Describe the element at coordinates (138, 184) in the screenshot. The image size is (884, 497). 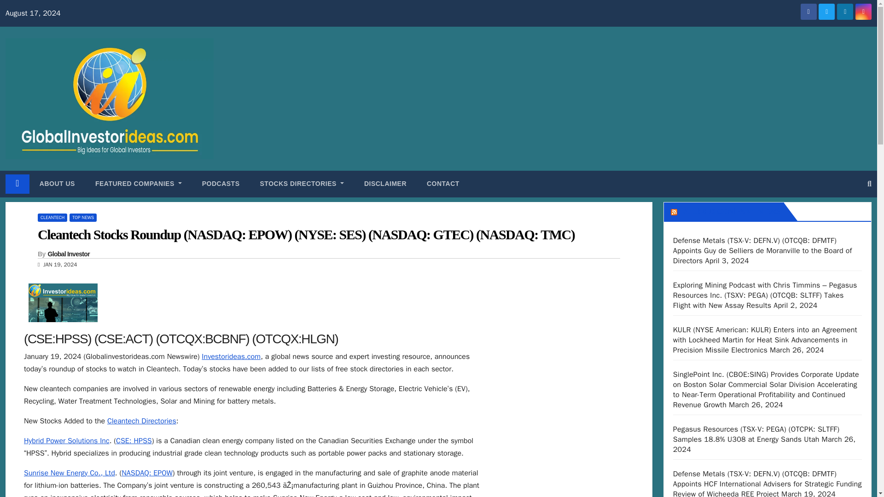
I see `FEATURED COMPANIES` at that location.